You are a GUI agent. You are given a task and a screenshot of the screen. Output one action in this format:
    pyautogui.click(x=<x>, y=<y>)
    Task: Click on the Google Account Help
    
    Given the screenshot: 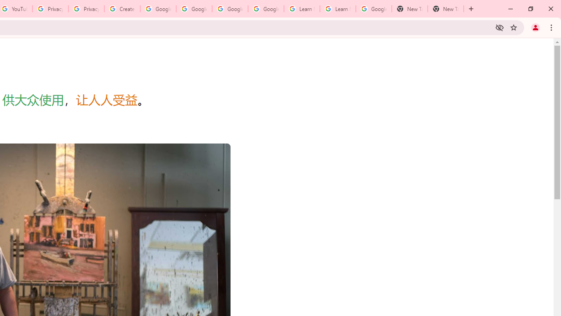 What is the action you would take?
    pyautogui.click(x=158, y=9)
    